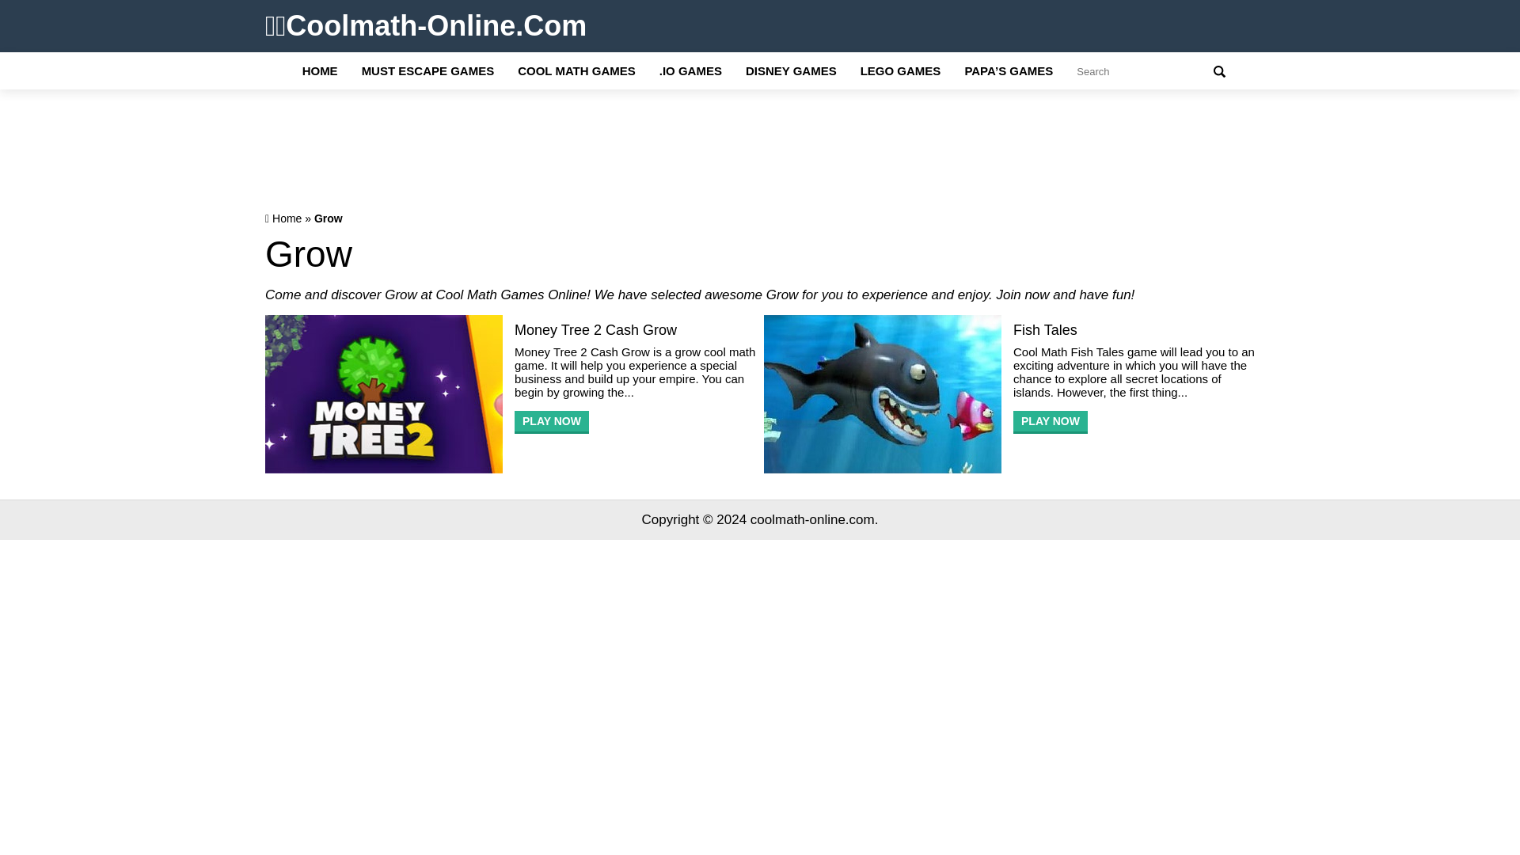  Describe the element at coordinates (576, 71) in the screenshot. I see `Cool Math Games` at that location.